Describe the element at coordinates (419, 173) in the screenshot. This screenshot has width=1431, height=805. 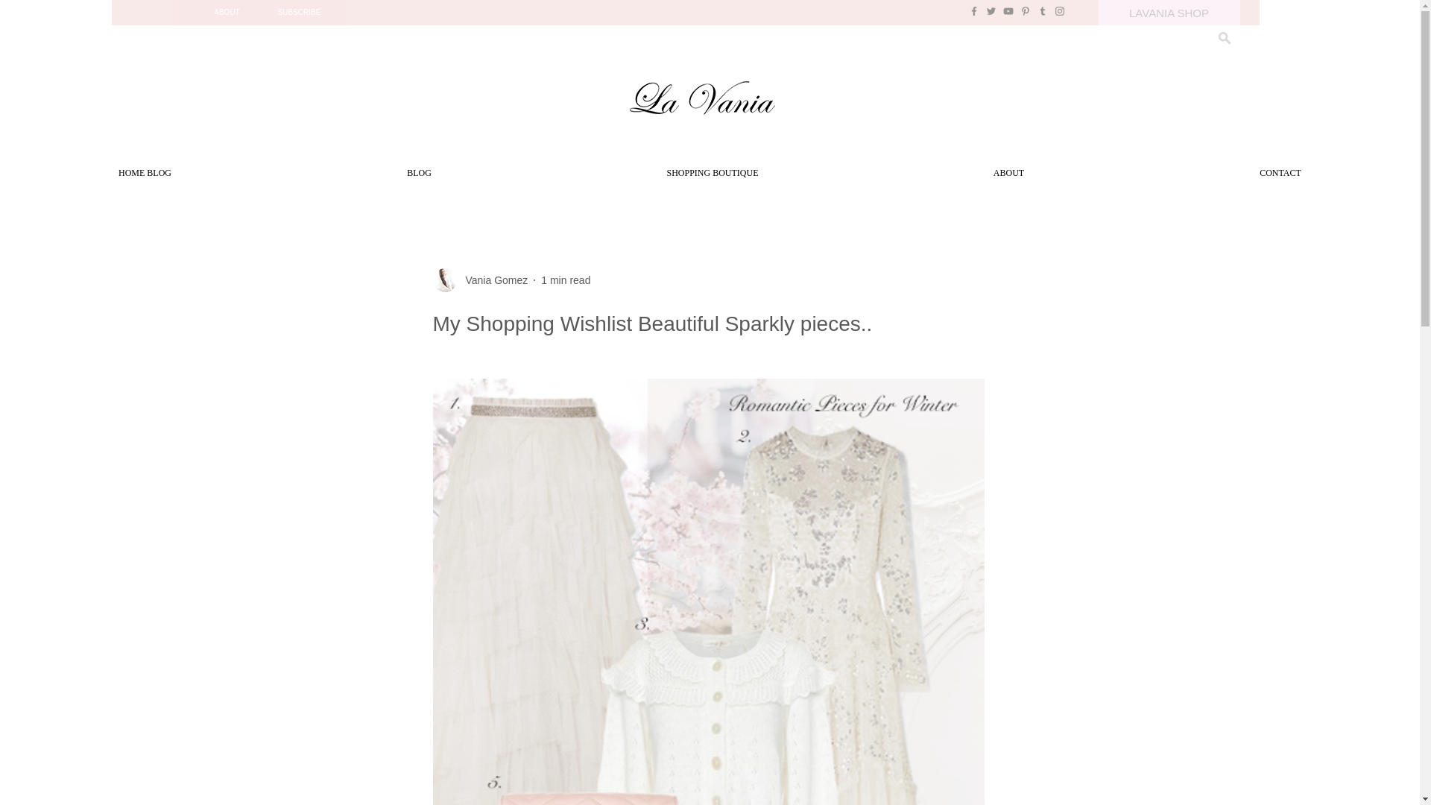
I see `BLOG` at that location.